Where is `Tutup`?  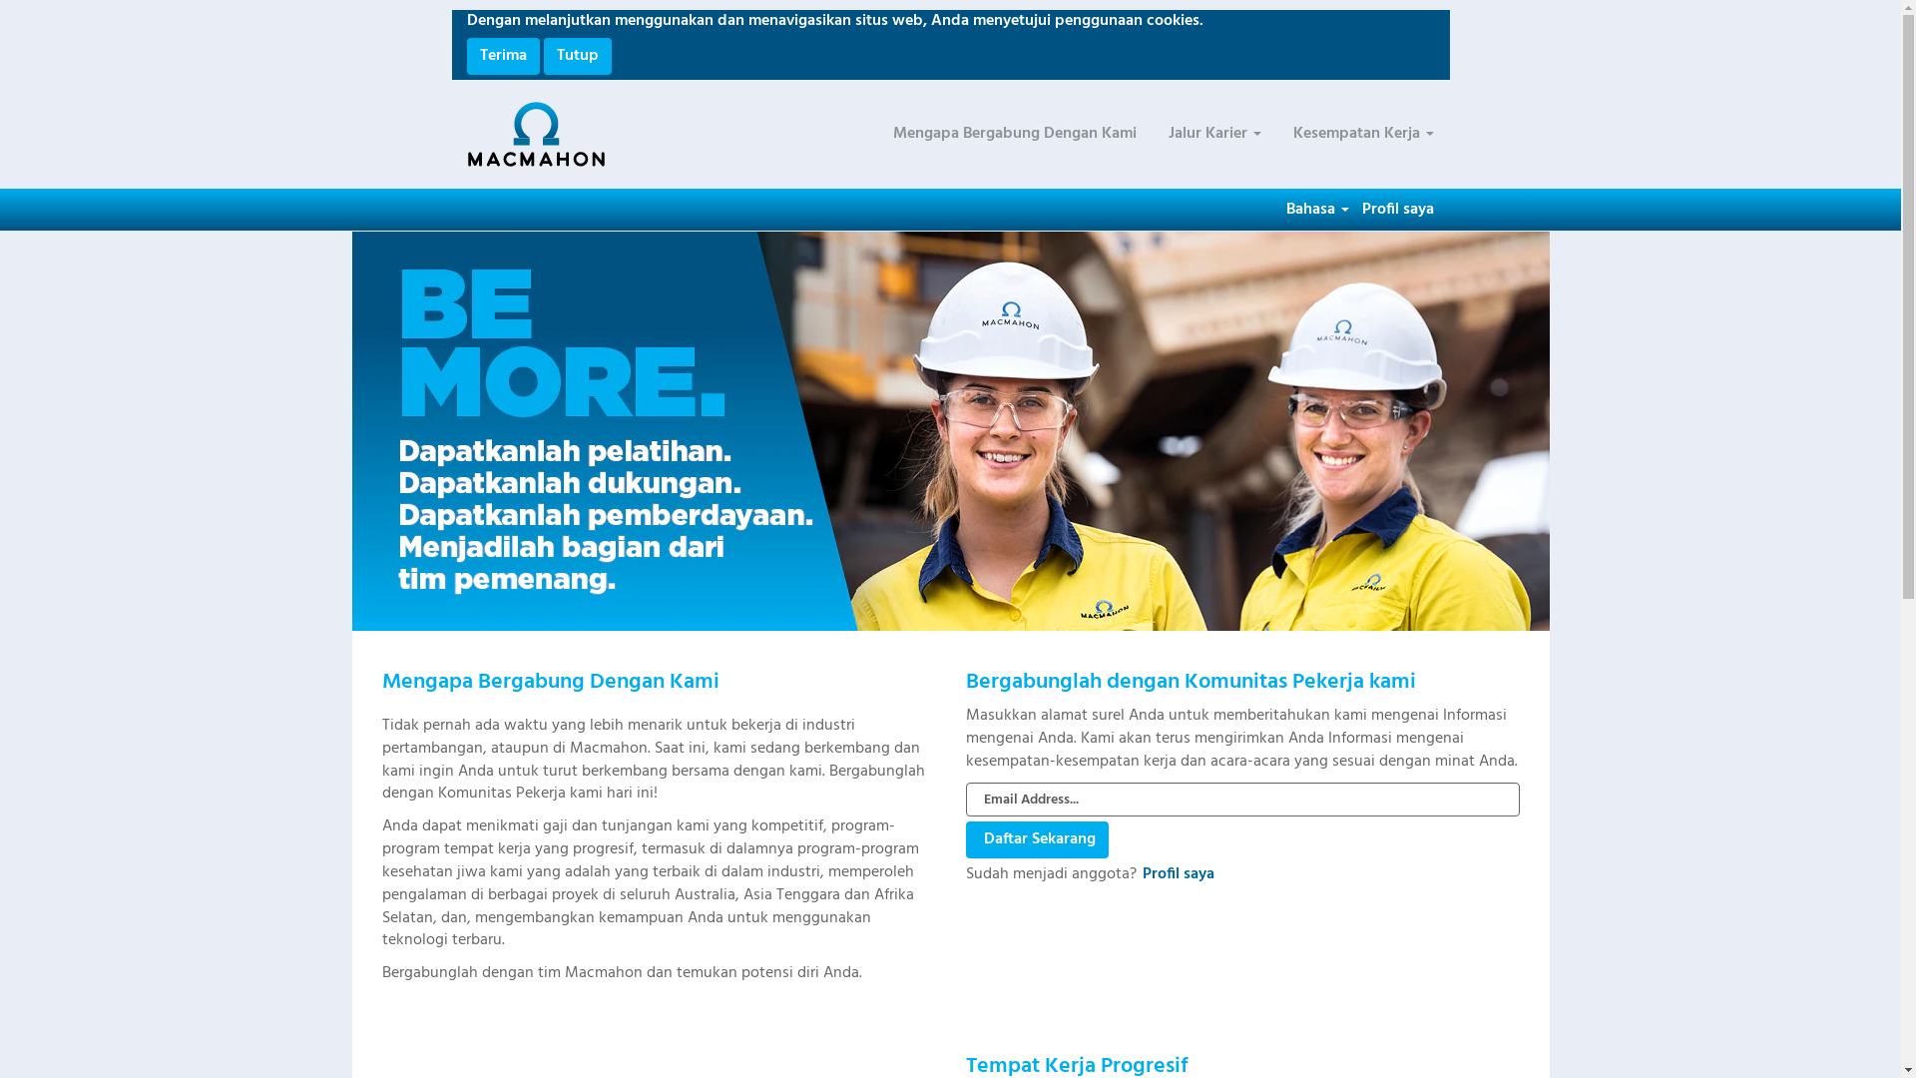 Tutup is located at coordinates (577, 56).